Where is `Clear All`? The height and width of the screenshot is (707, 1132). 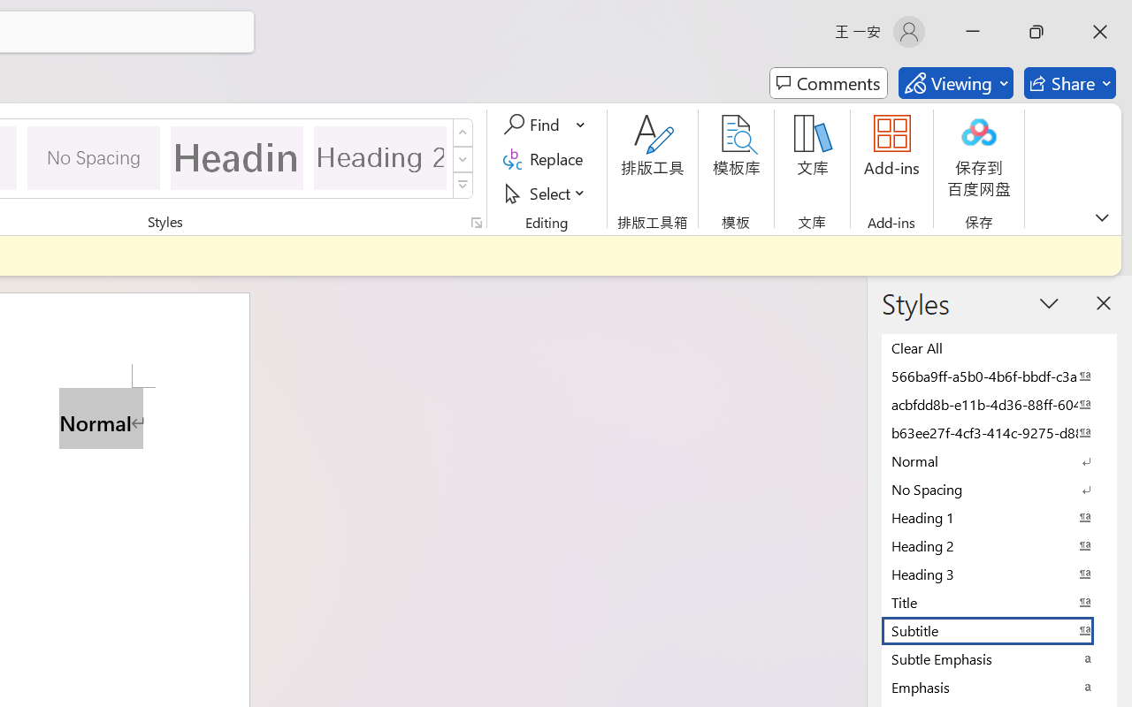
Clear All is located at coordinates (999, 347).